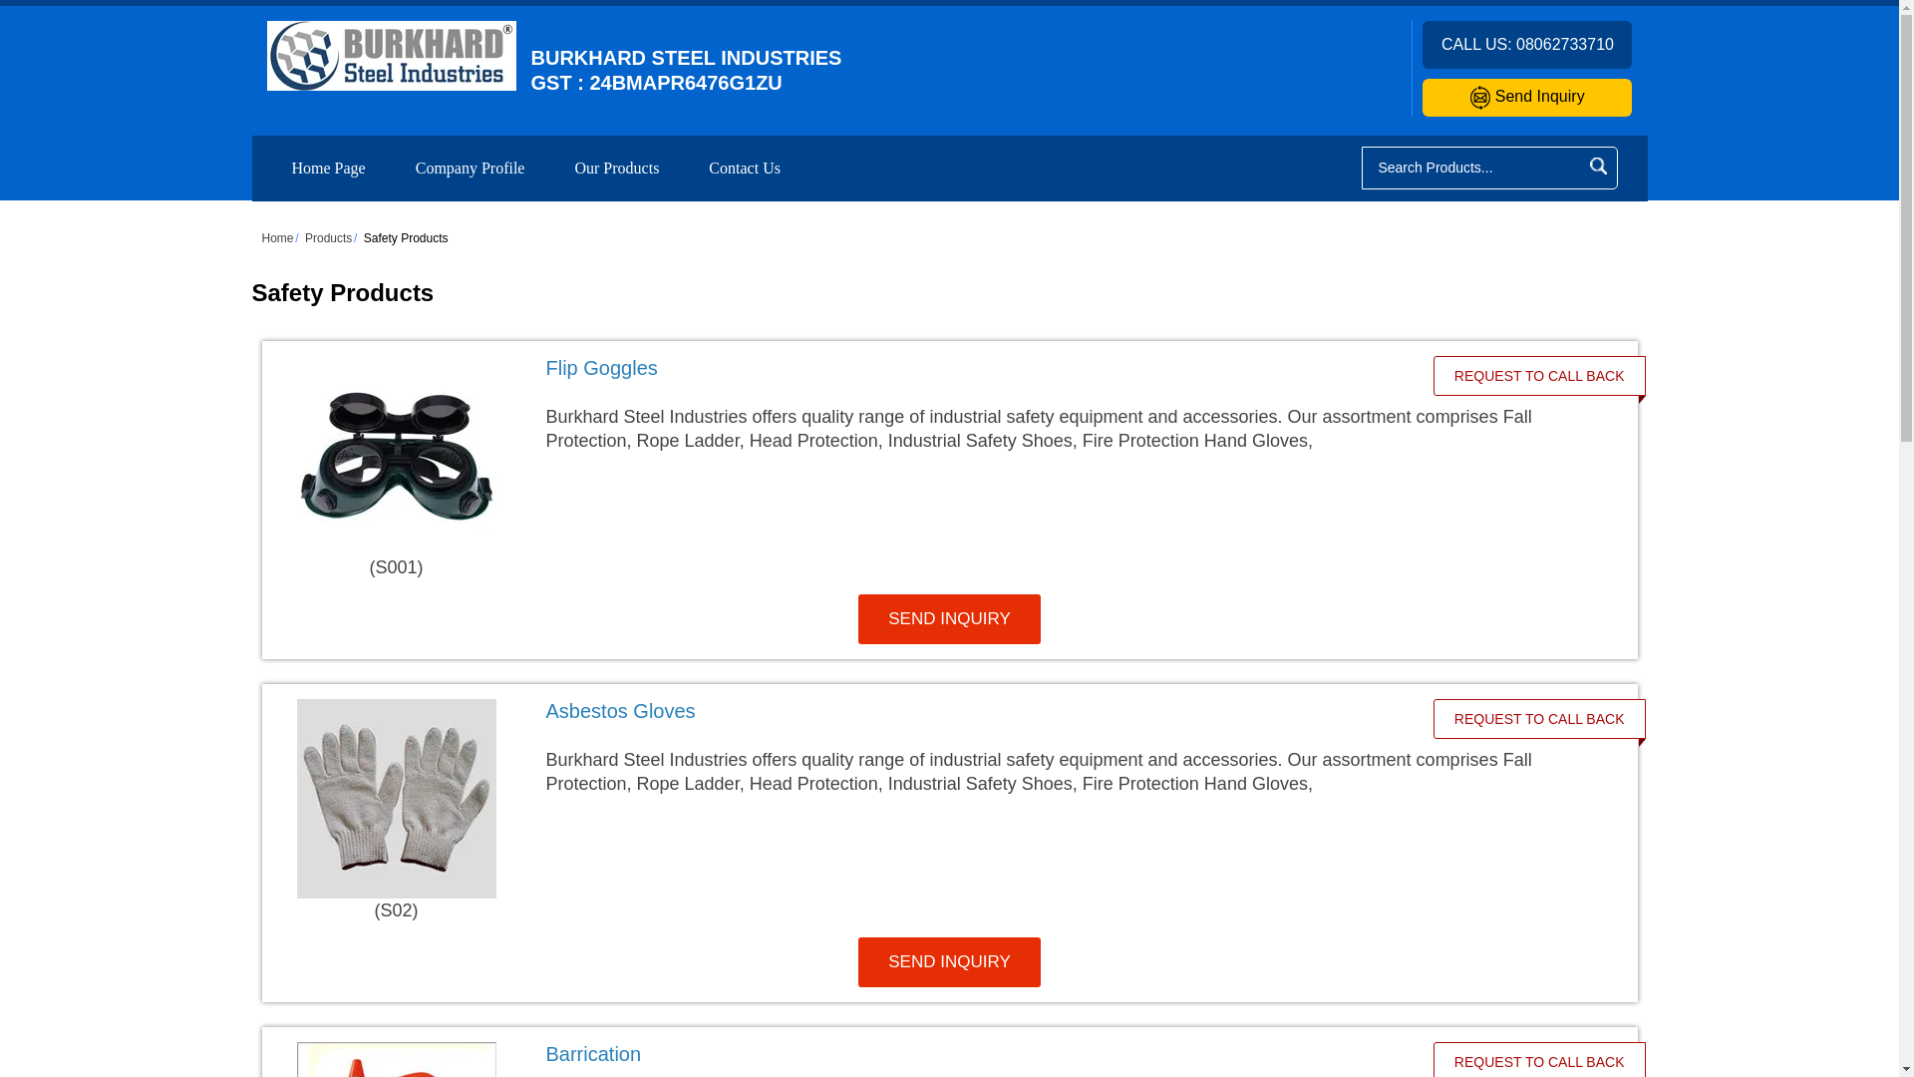 The height and width of the screenshot is (1077, 1914). Describe the element at coordinates (616, 168) in the screenshot. I see `Our Products` at that location.